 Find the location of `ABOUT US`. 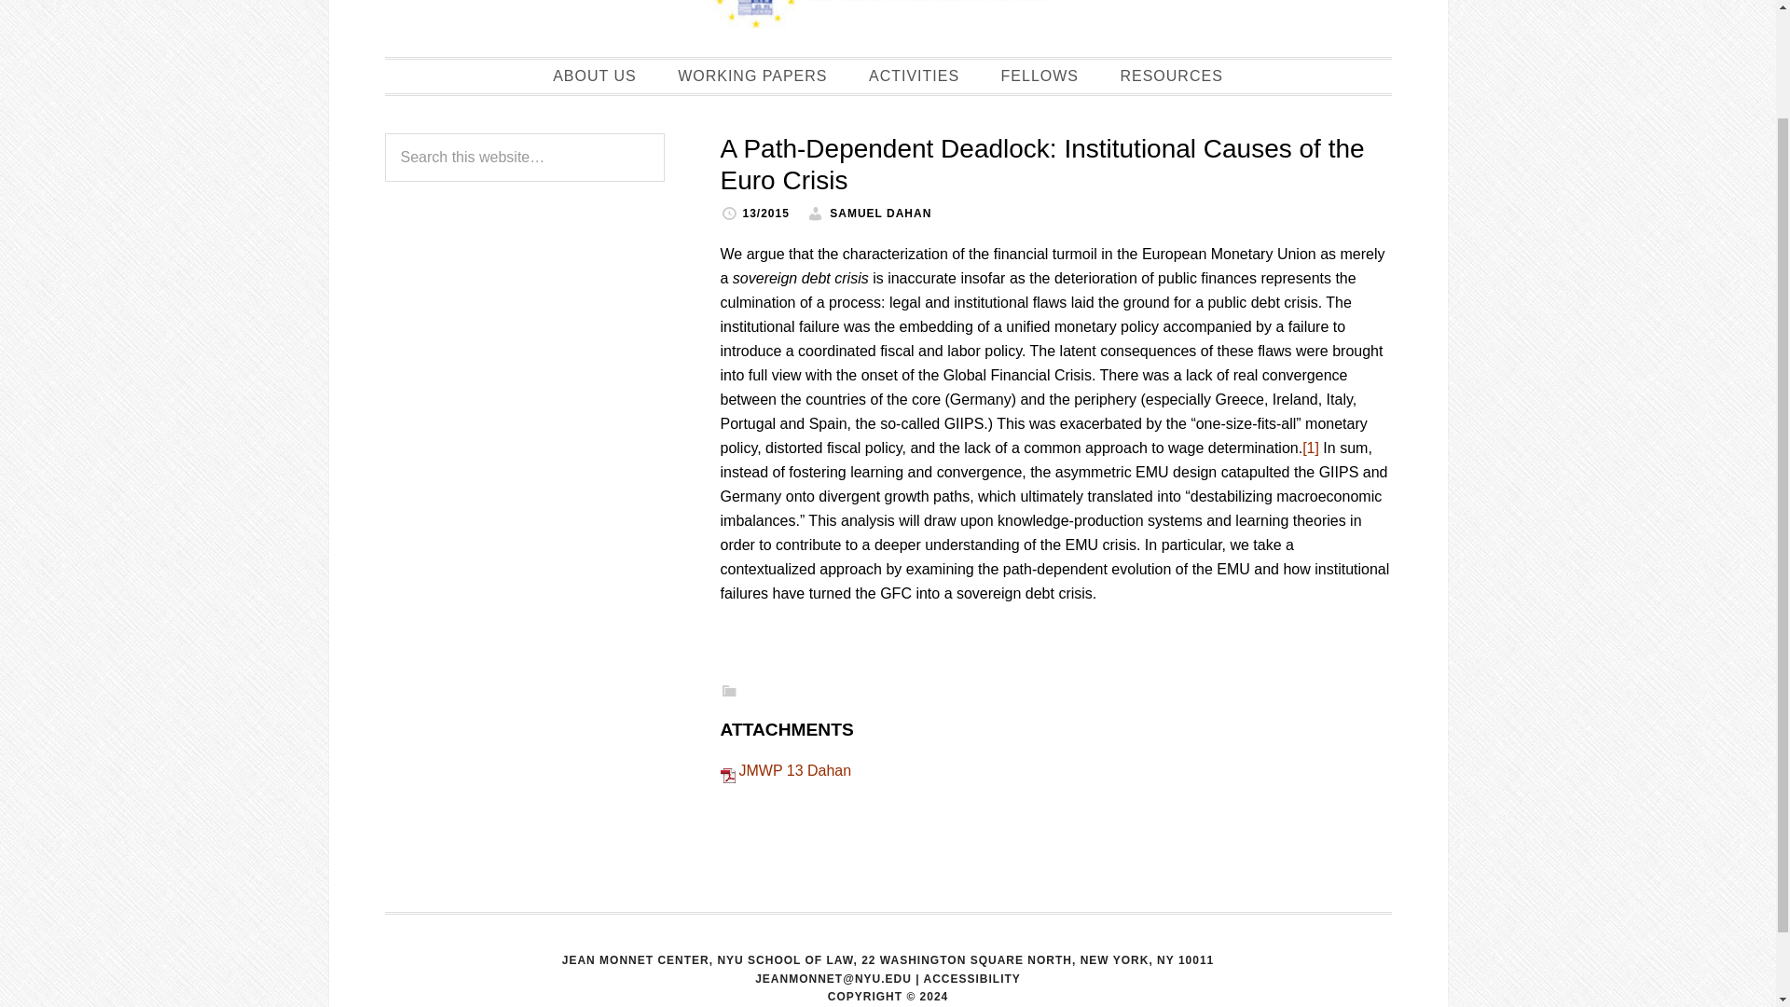

ABOUT US is located at coordinates (595, 76).